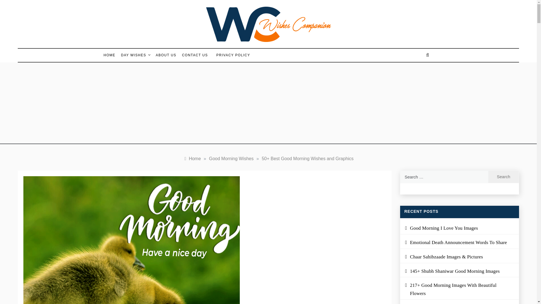  What do you see at coordinates (166, 55) in the screenshot?
I see `ABOUT US` at bounding box center [166, 55].